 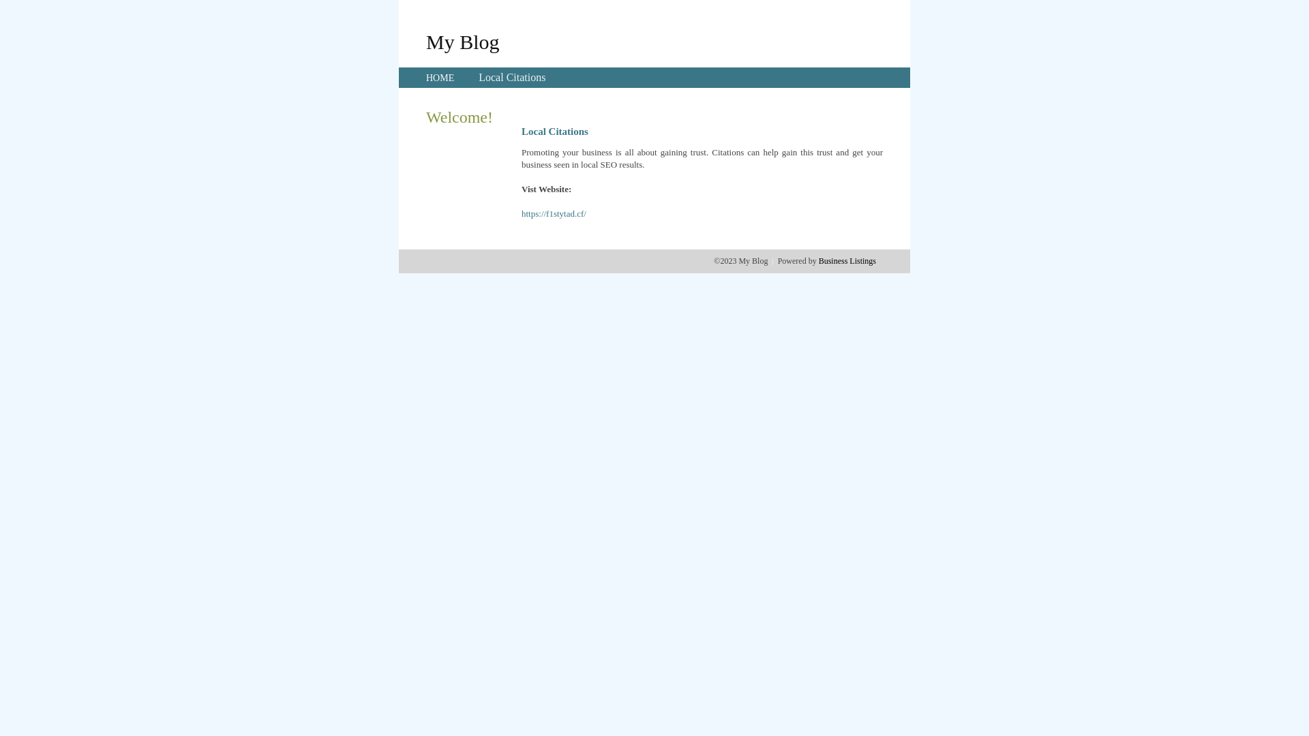 I want to click on https://f1stytad.cf/, so click(x=554, y=214).